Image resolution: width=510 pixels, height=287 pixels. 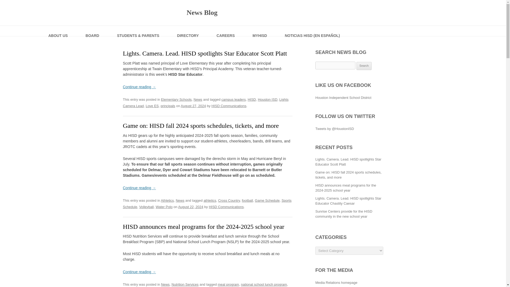 I want to click on Volleyball, so click(x=147, y=207).